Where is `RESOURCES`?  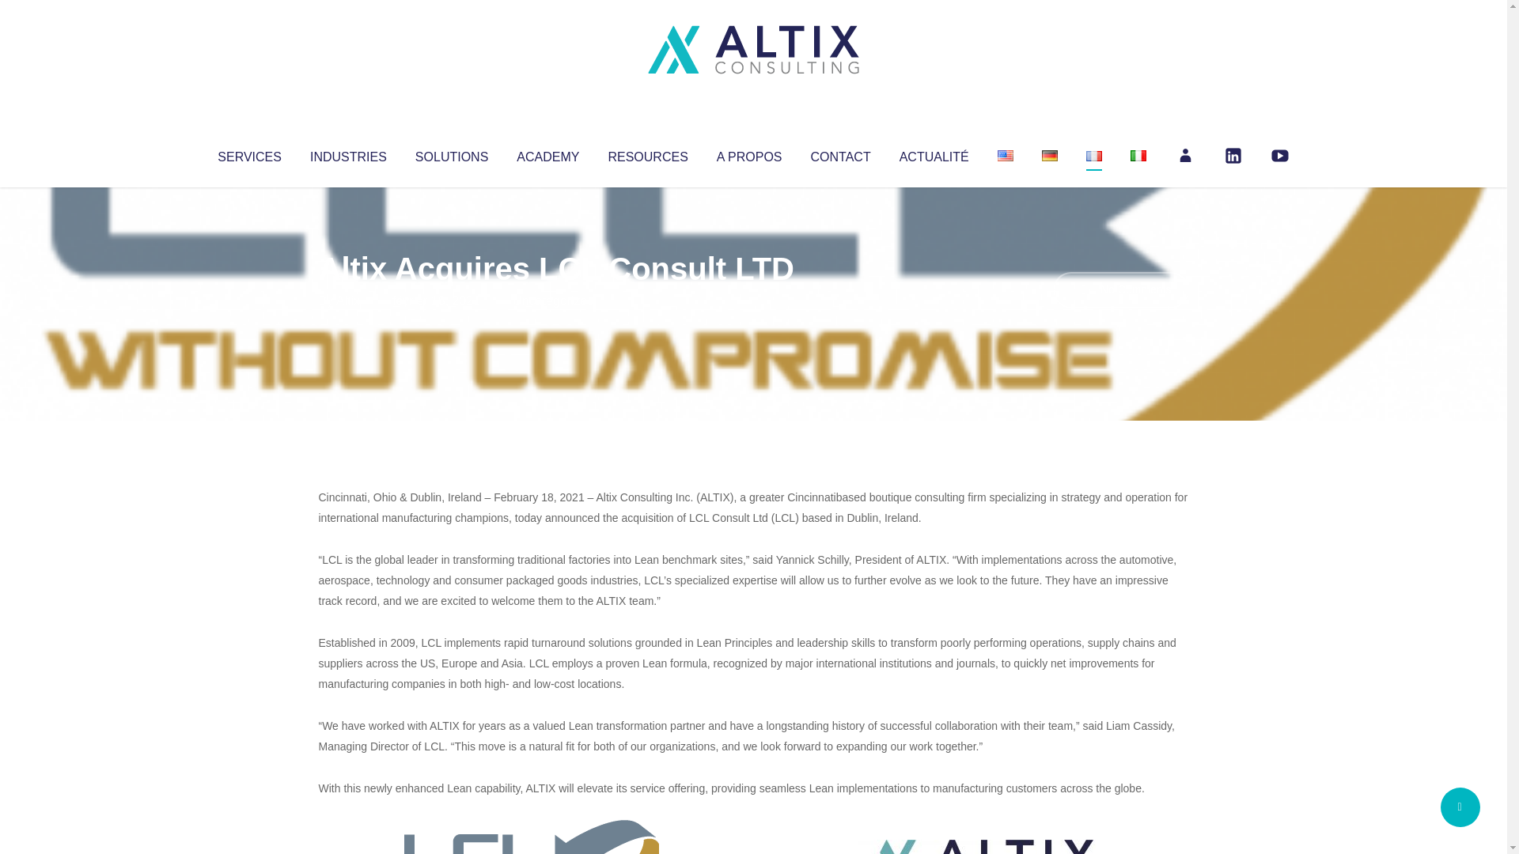
RESOURCES is located at coordinates (647, 153).